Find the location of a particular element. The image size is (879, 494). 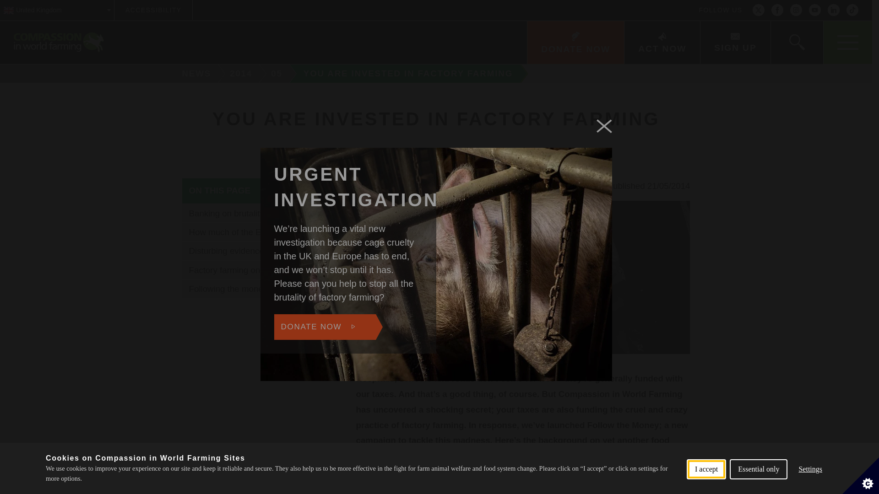

United Kingdom is located at coordinates (57, 10).